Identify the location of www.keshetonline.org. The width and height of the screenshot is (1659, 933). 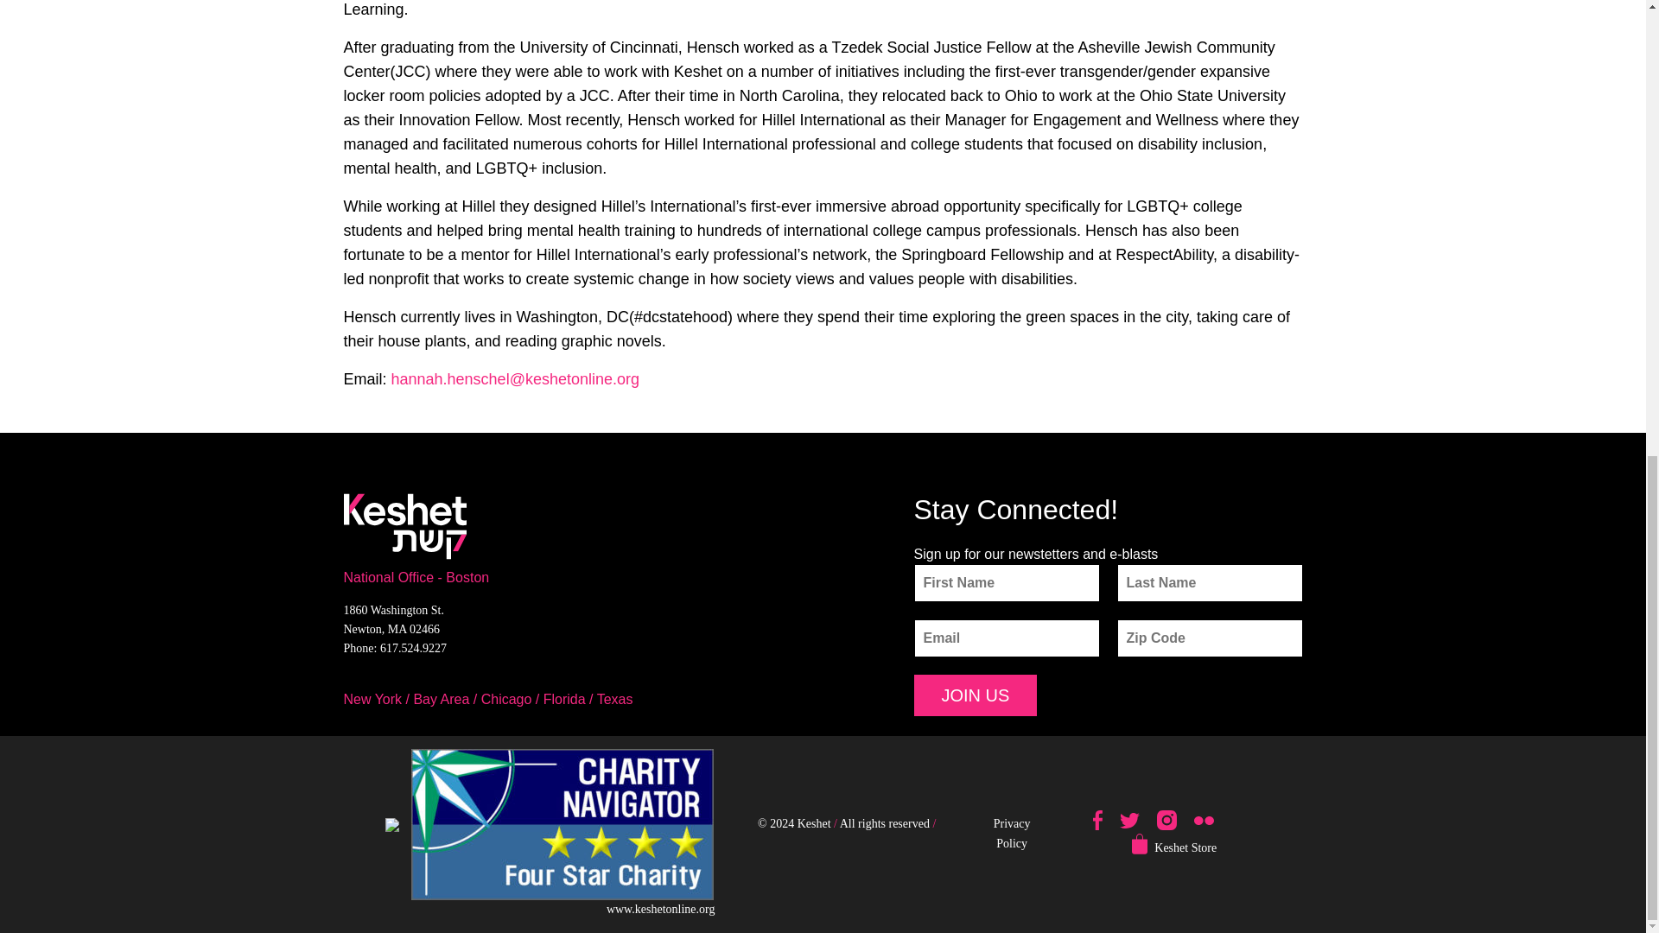
(660, 909).